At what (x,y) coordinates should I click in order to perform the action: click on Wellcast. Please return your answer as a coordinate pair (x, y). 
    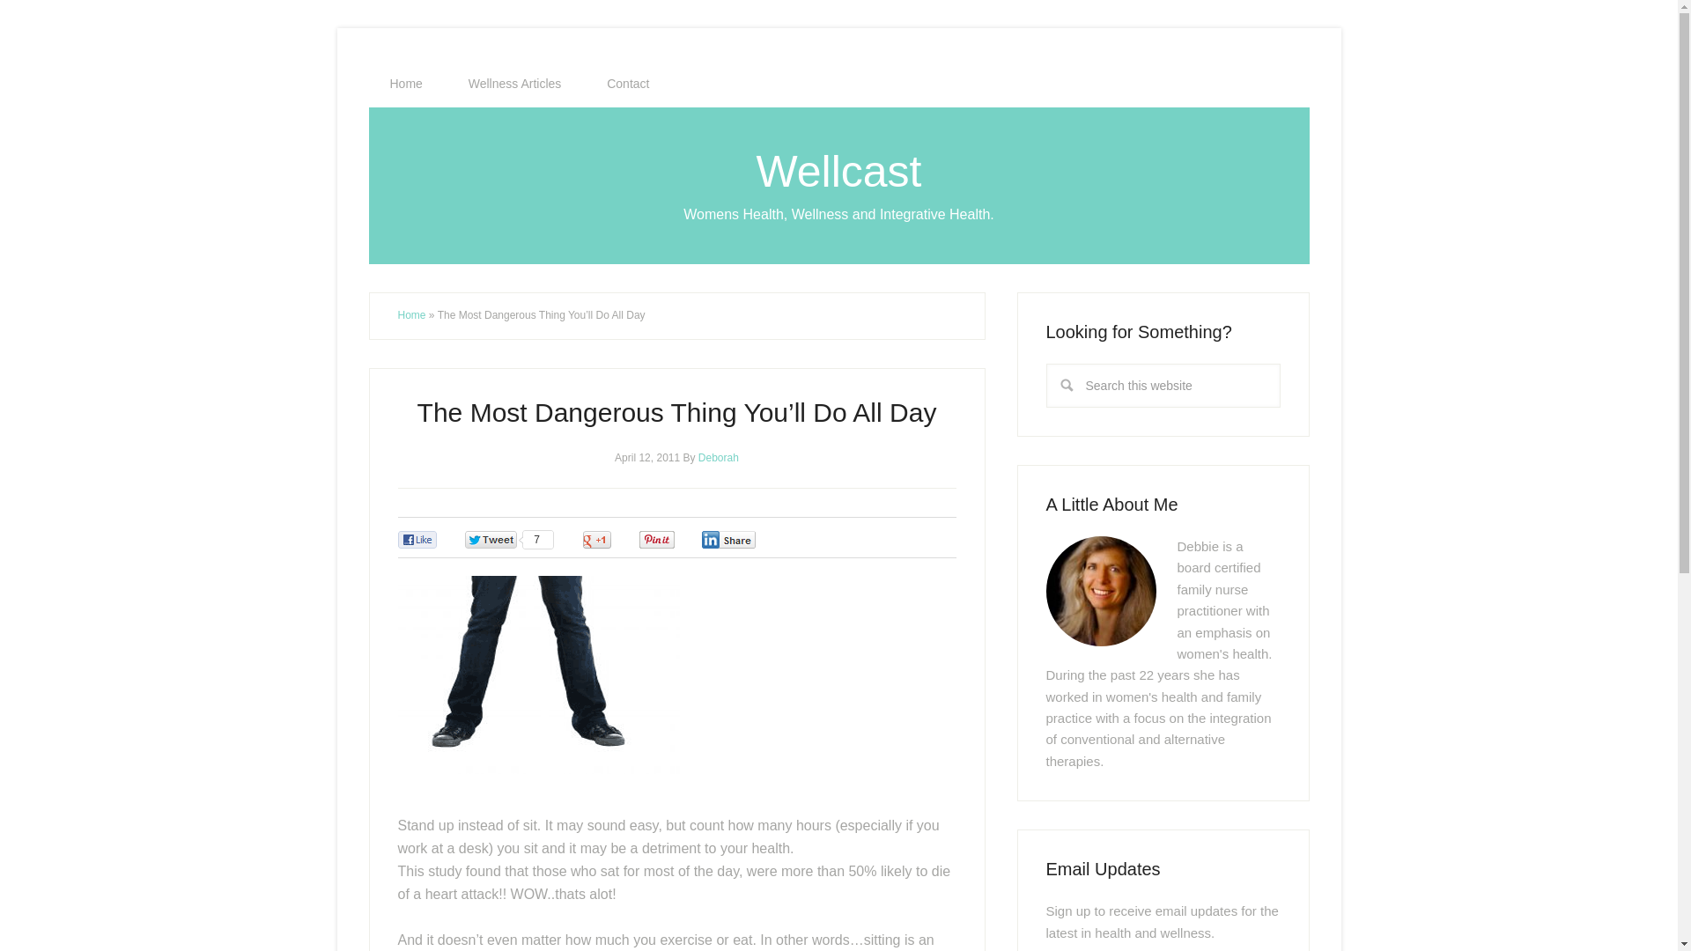
    Looking at the image, I should click on (838, 171).